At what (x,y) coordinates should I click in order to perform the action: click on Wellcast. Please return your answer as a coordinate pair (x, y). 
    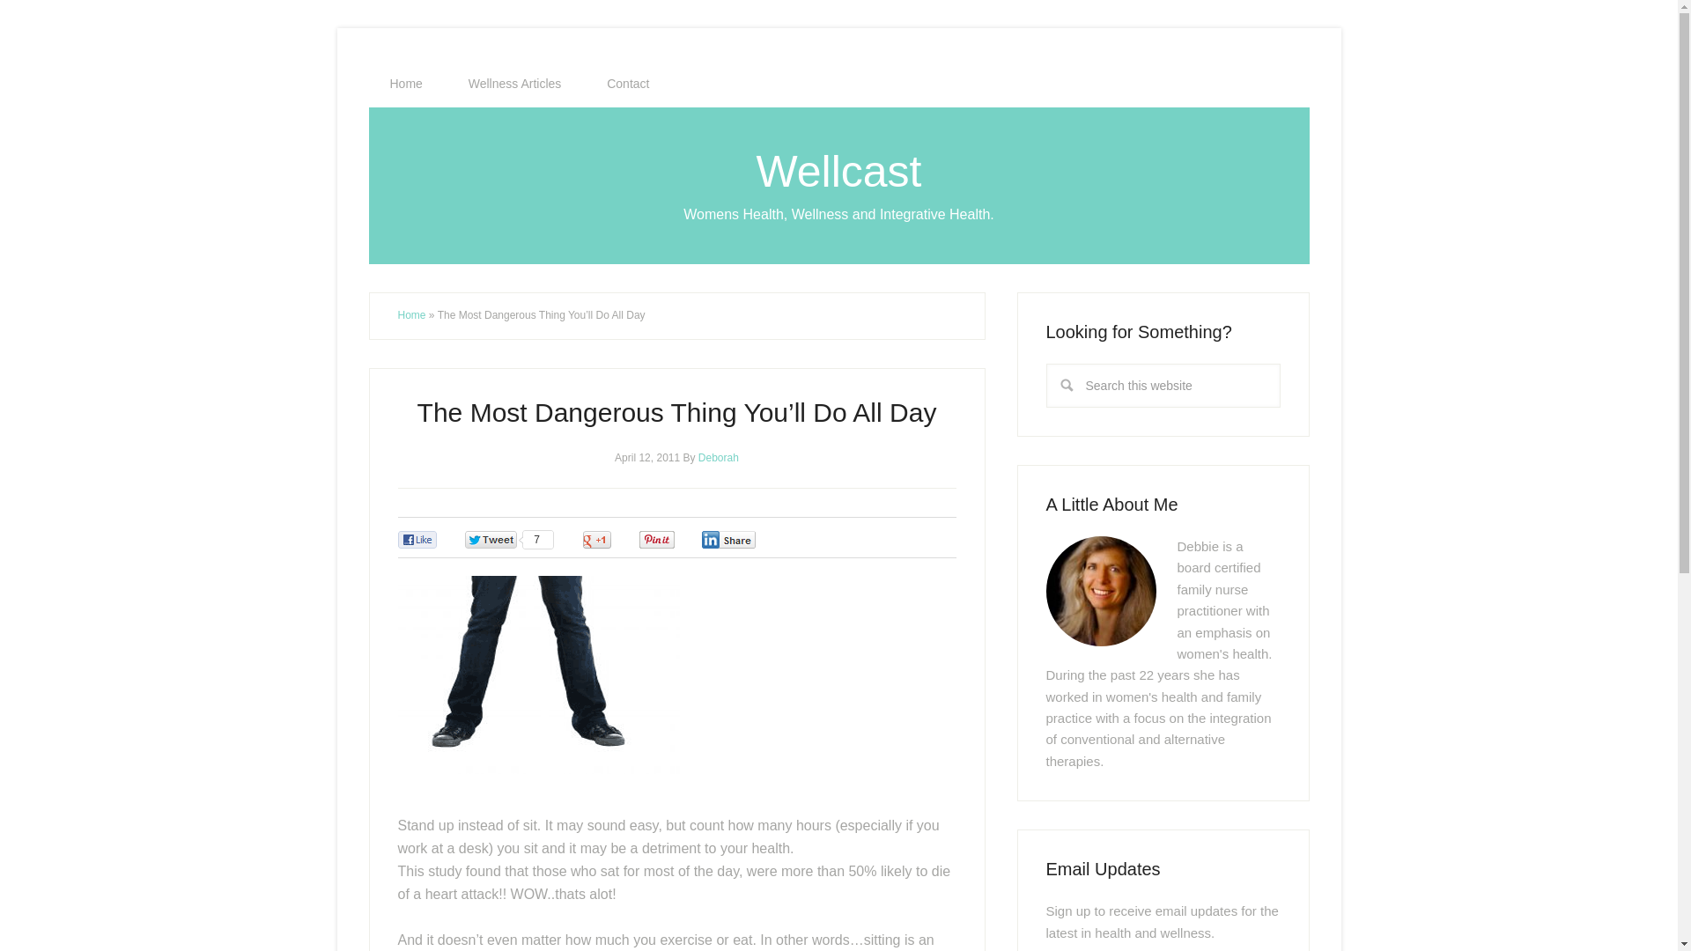
    Looking at the image, I should click on (838, 171).